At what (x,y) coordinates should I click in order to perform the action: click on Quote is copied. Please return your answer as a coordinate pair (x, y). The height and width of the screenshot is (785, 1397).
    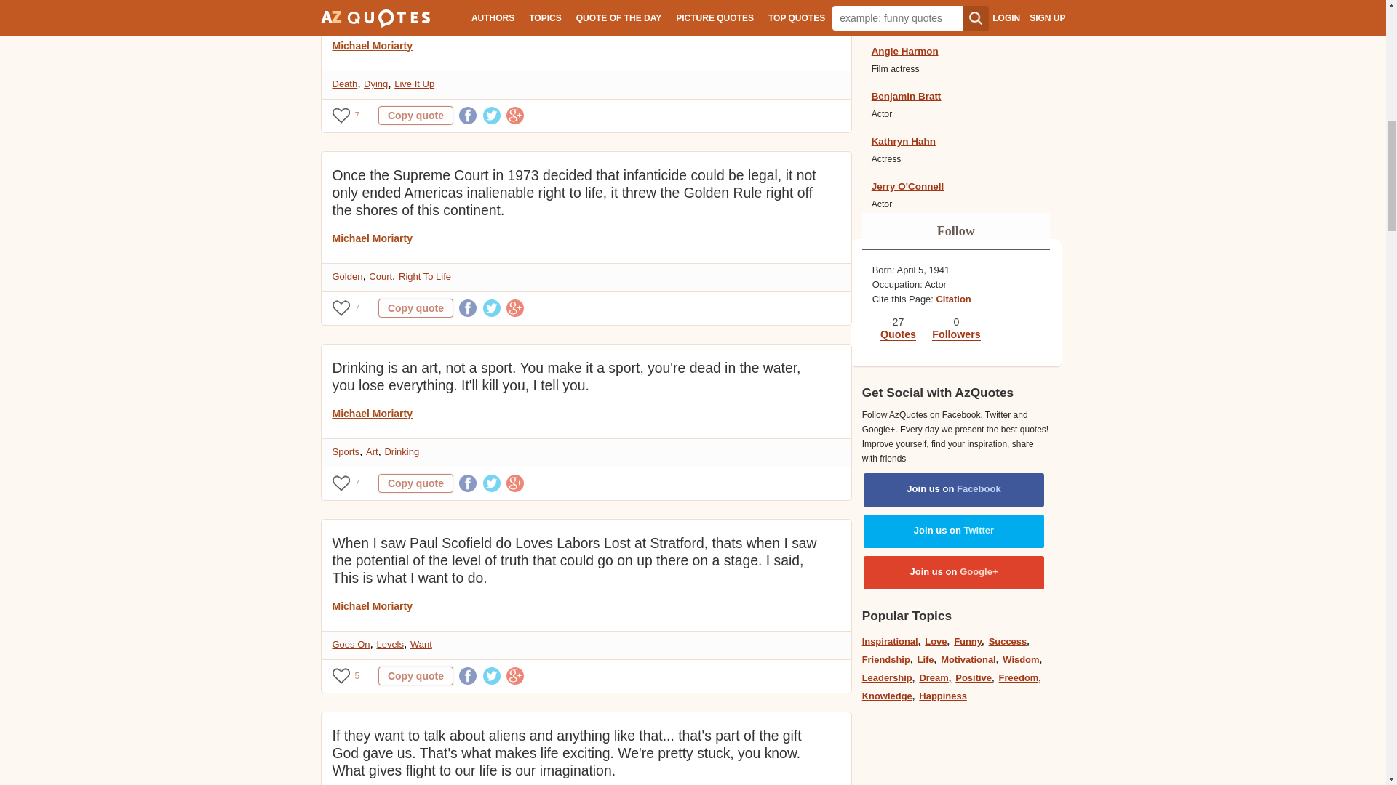
    Looking at the image, I should click on (415, 483).